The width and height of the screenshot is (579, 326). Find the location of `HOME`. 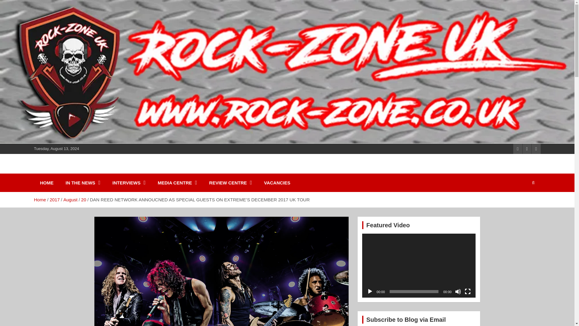

HOME is located at coordinates (46, 183).